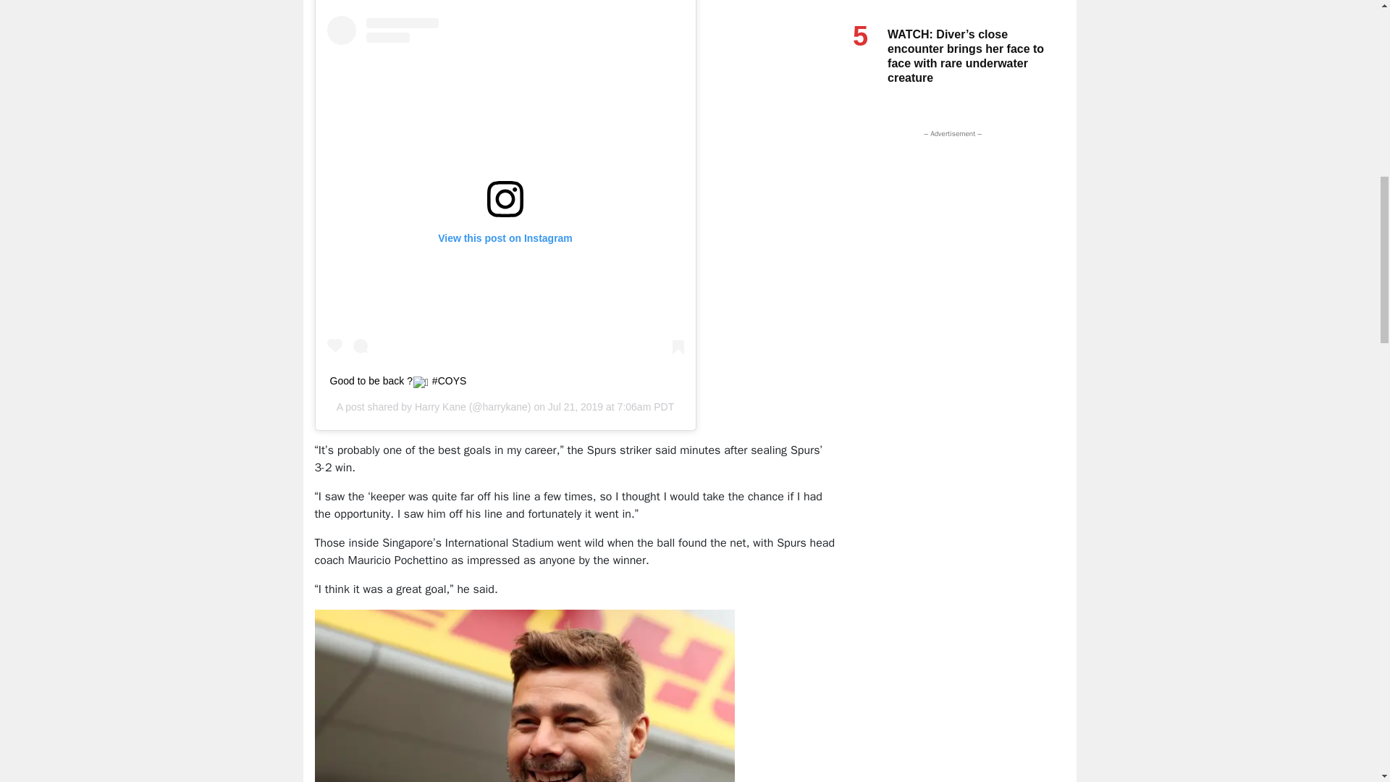  I want to click on 3rd party ad content, so click(949, 232).